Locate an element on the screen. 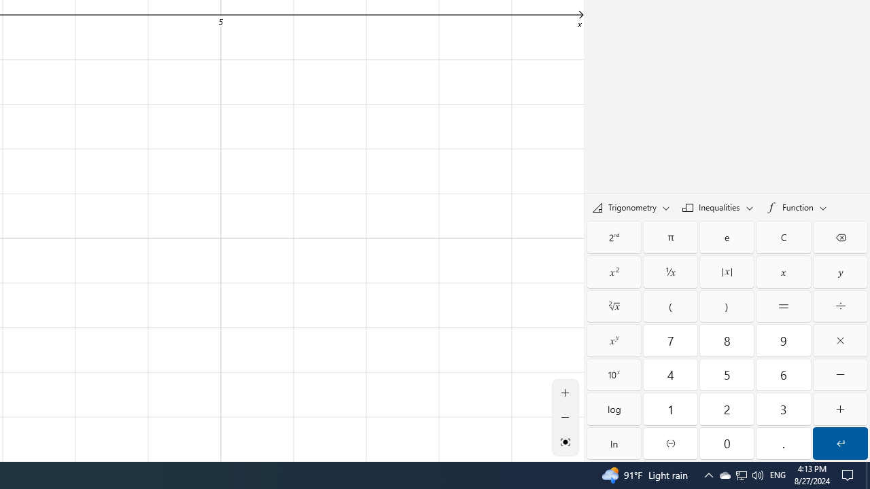 This screenshot has height=489, width=870. Functions is located at coordinates (796, 207).